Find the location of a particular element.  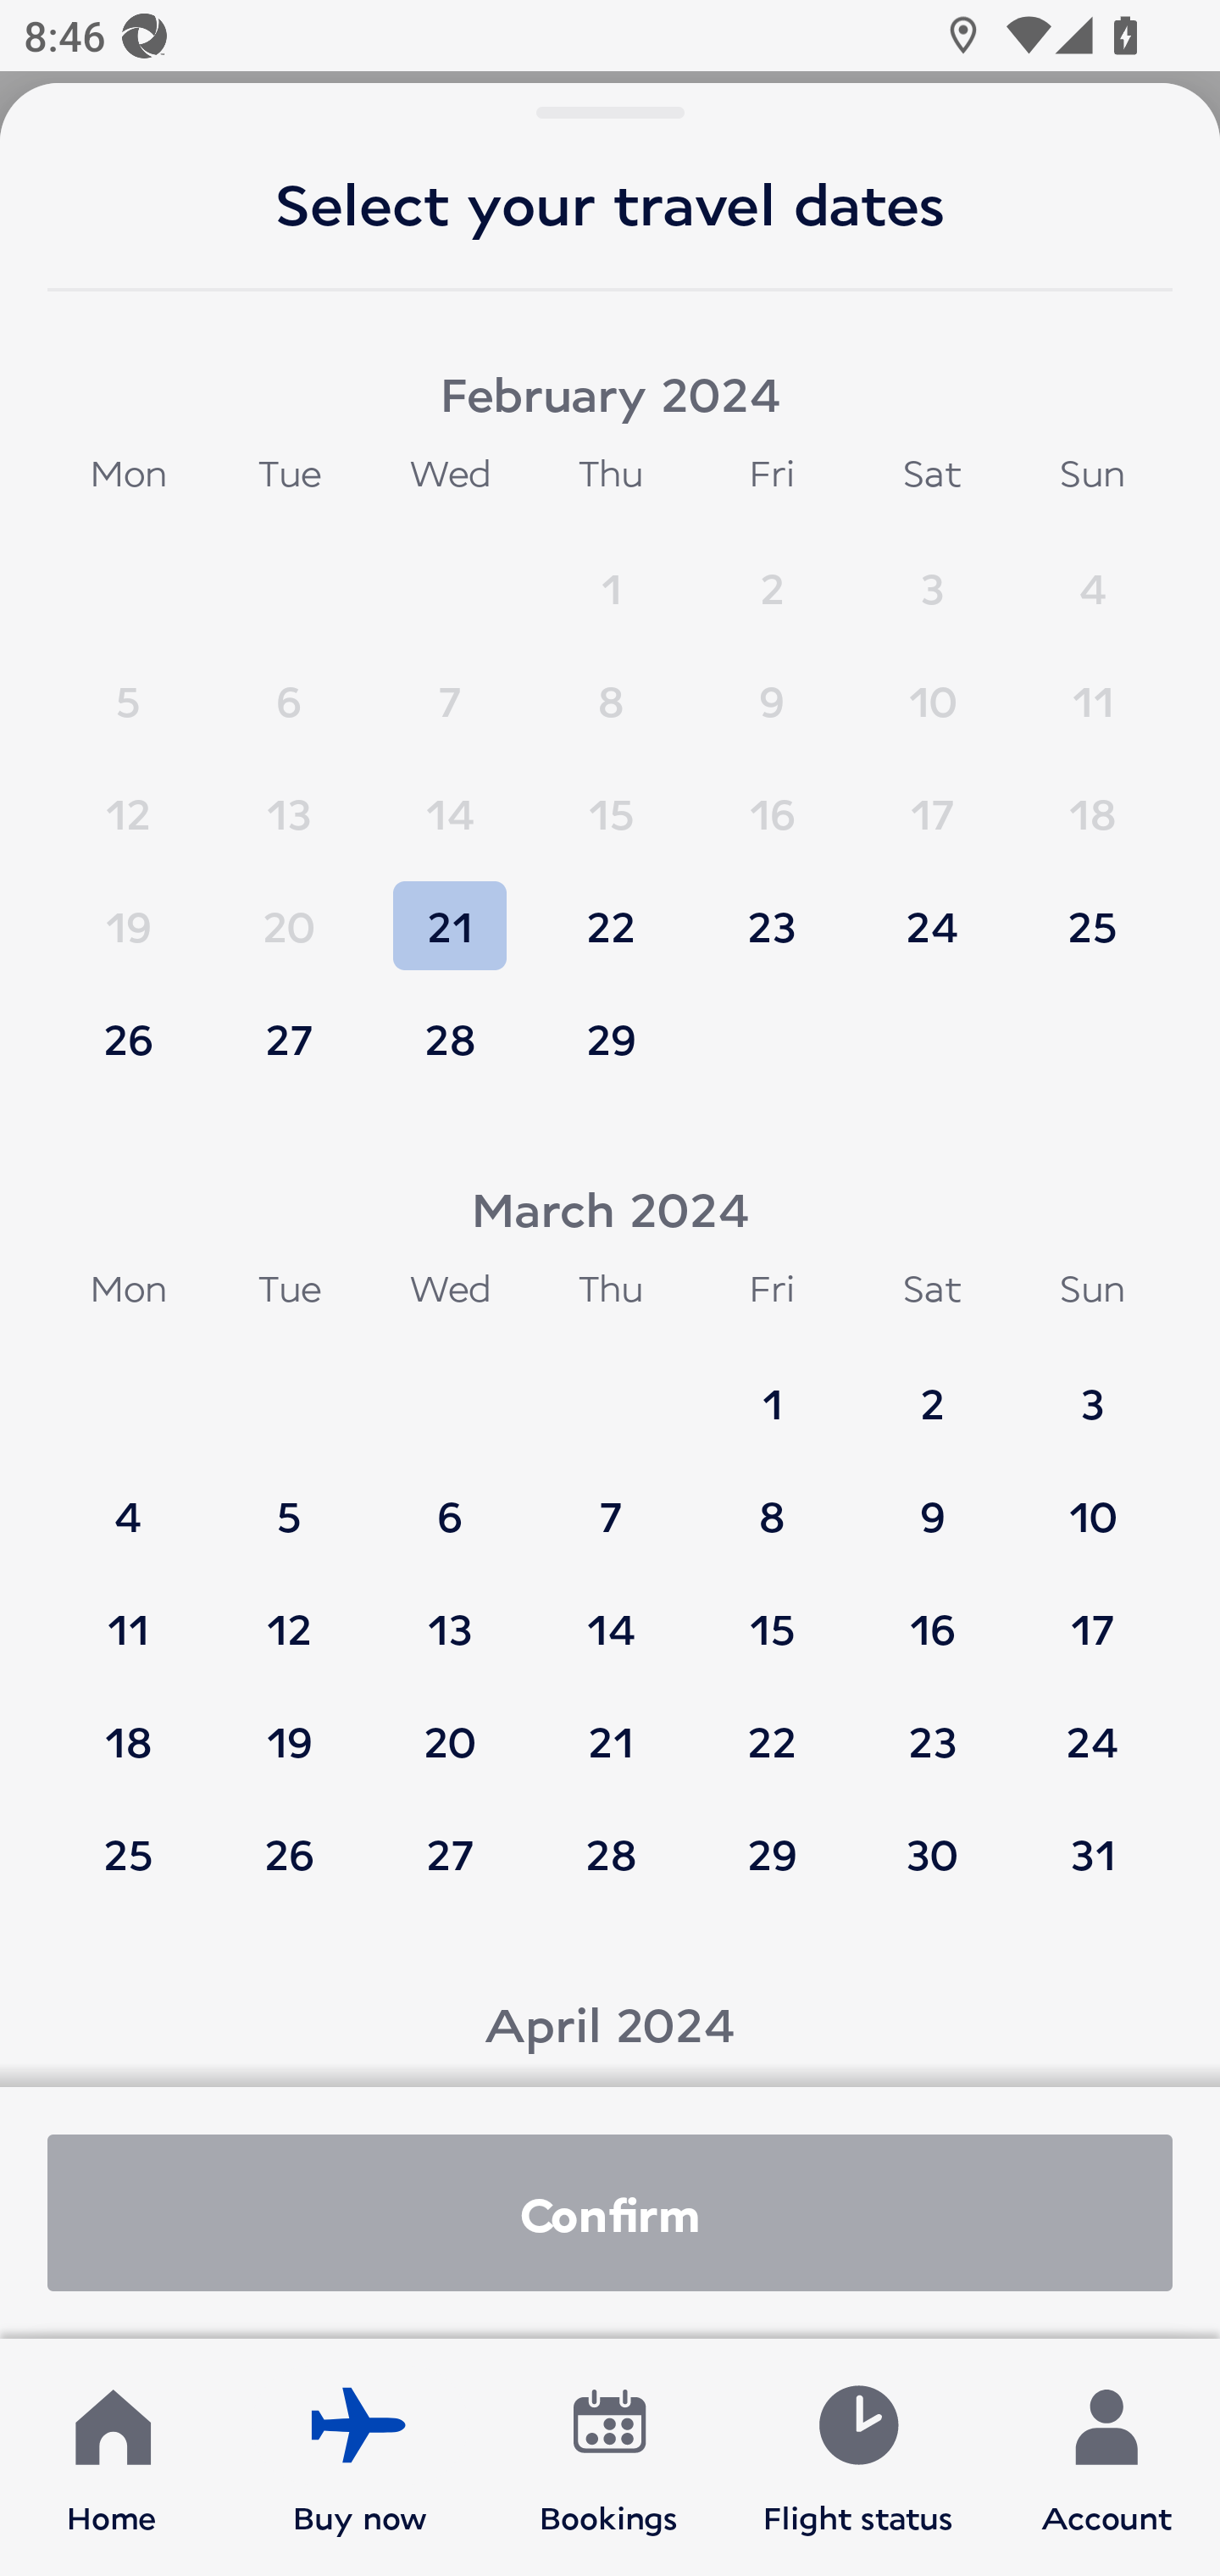

18 is located at coordinates (1092, 798).